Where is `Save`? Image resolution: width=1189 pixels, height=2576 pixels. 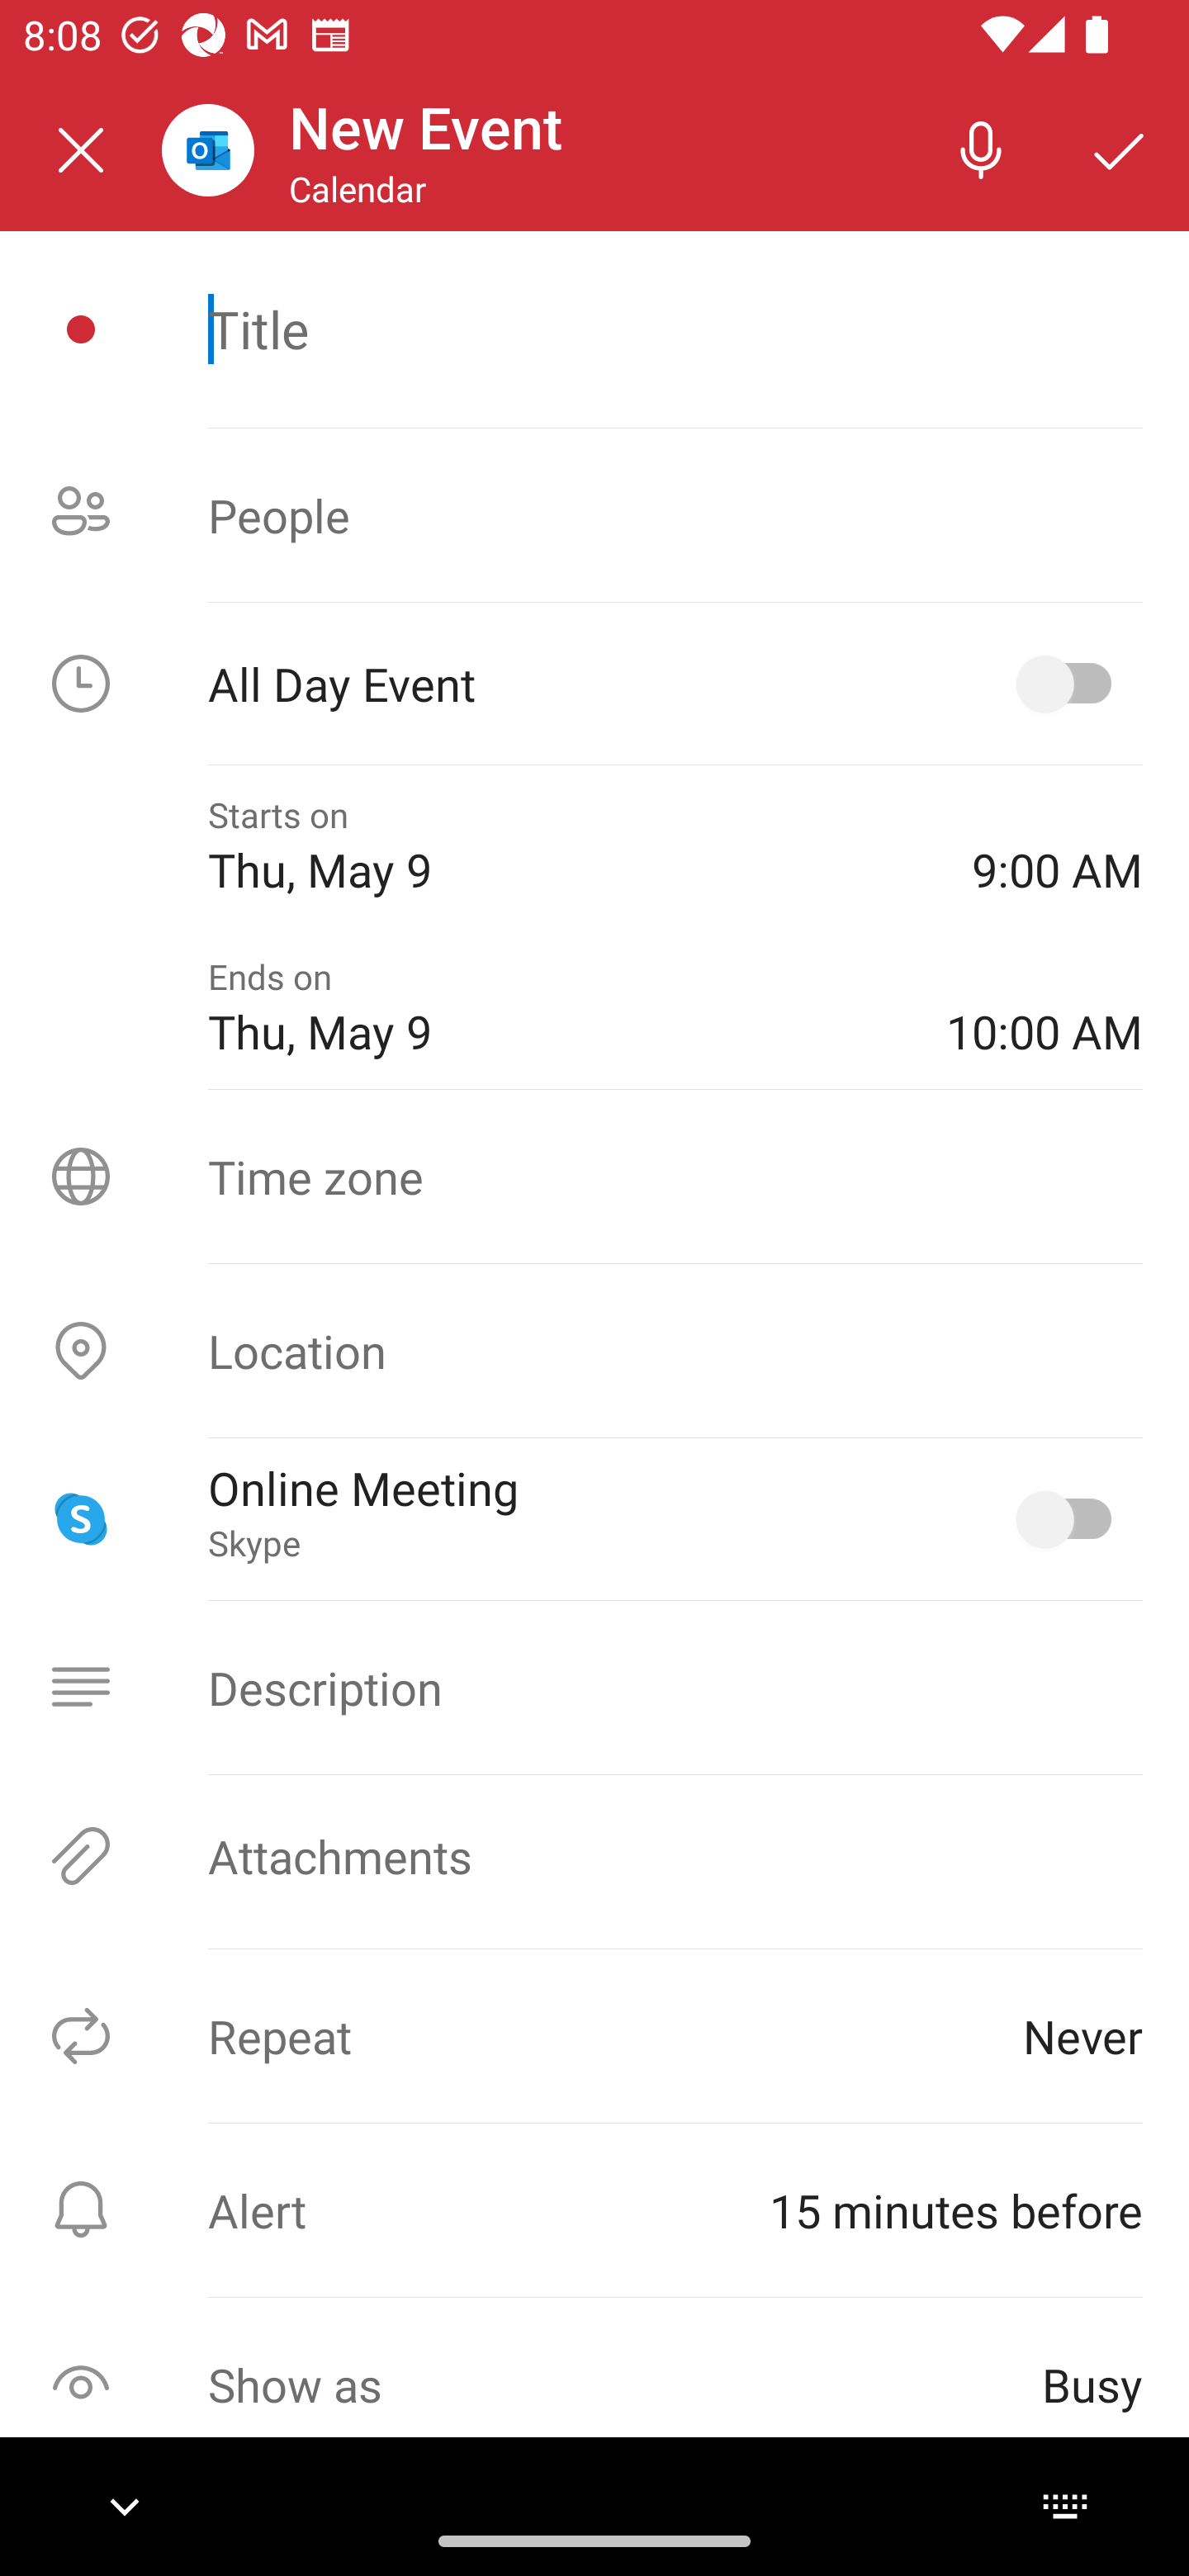 Save is located at coordinates (1120, 149).